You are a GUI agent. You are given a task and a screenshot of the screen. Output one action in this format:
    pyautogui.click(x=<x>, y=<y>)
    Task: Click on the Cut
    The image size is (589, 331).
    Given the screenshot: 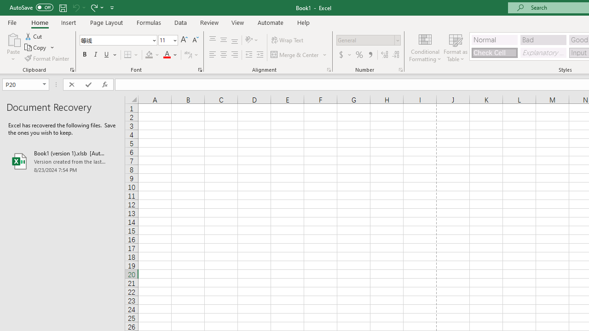 What is the action you would take?
    pyautogui.click(x=34, y=36)
    